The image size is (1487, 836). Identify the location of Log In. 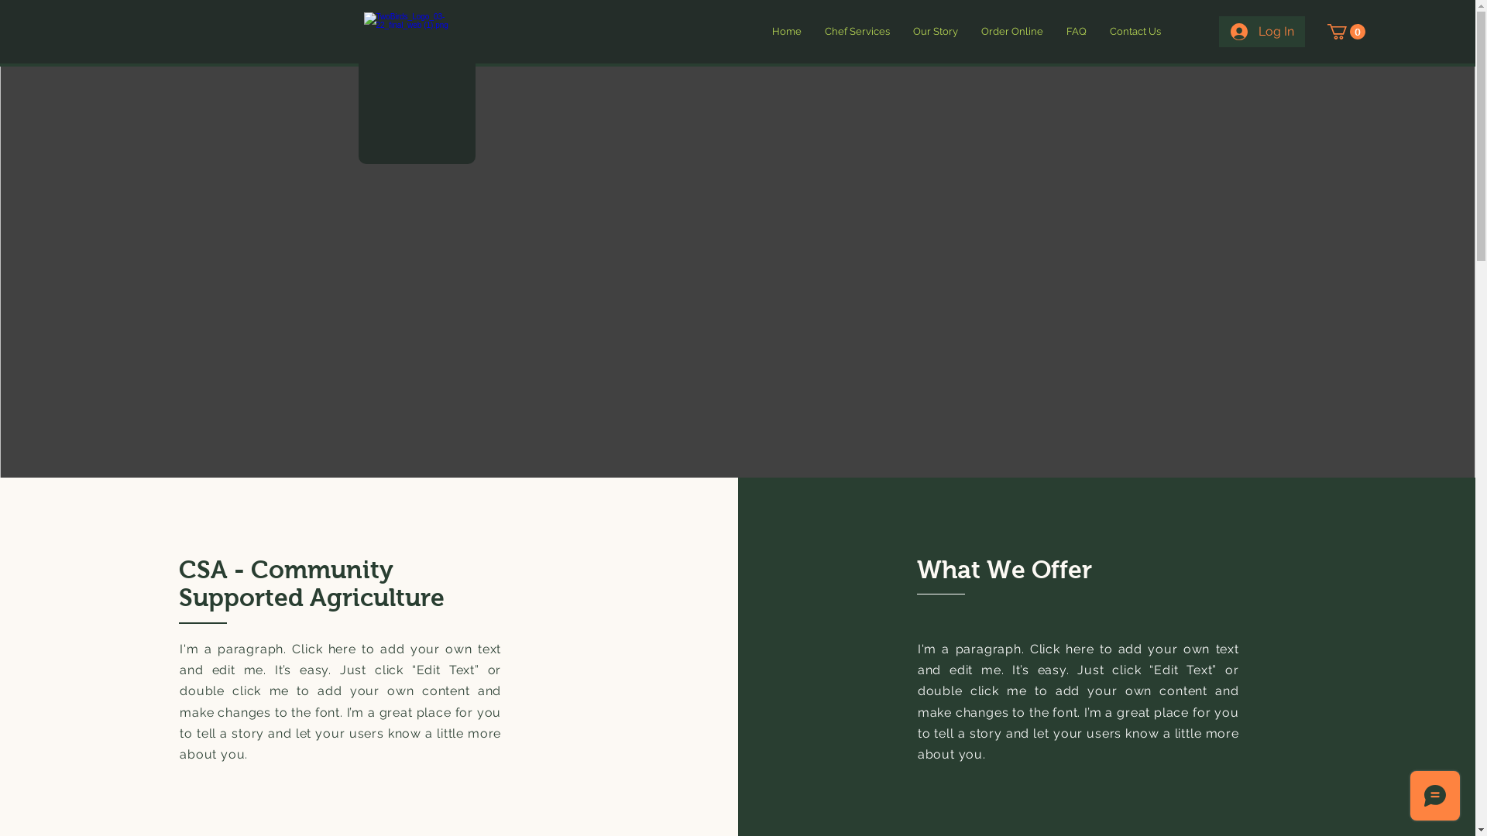
(1262, 32).